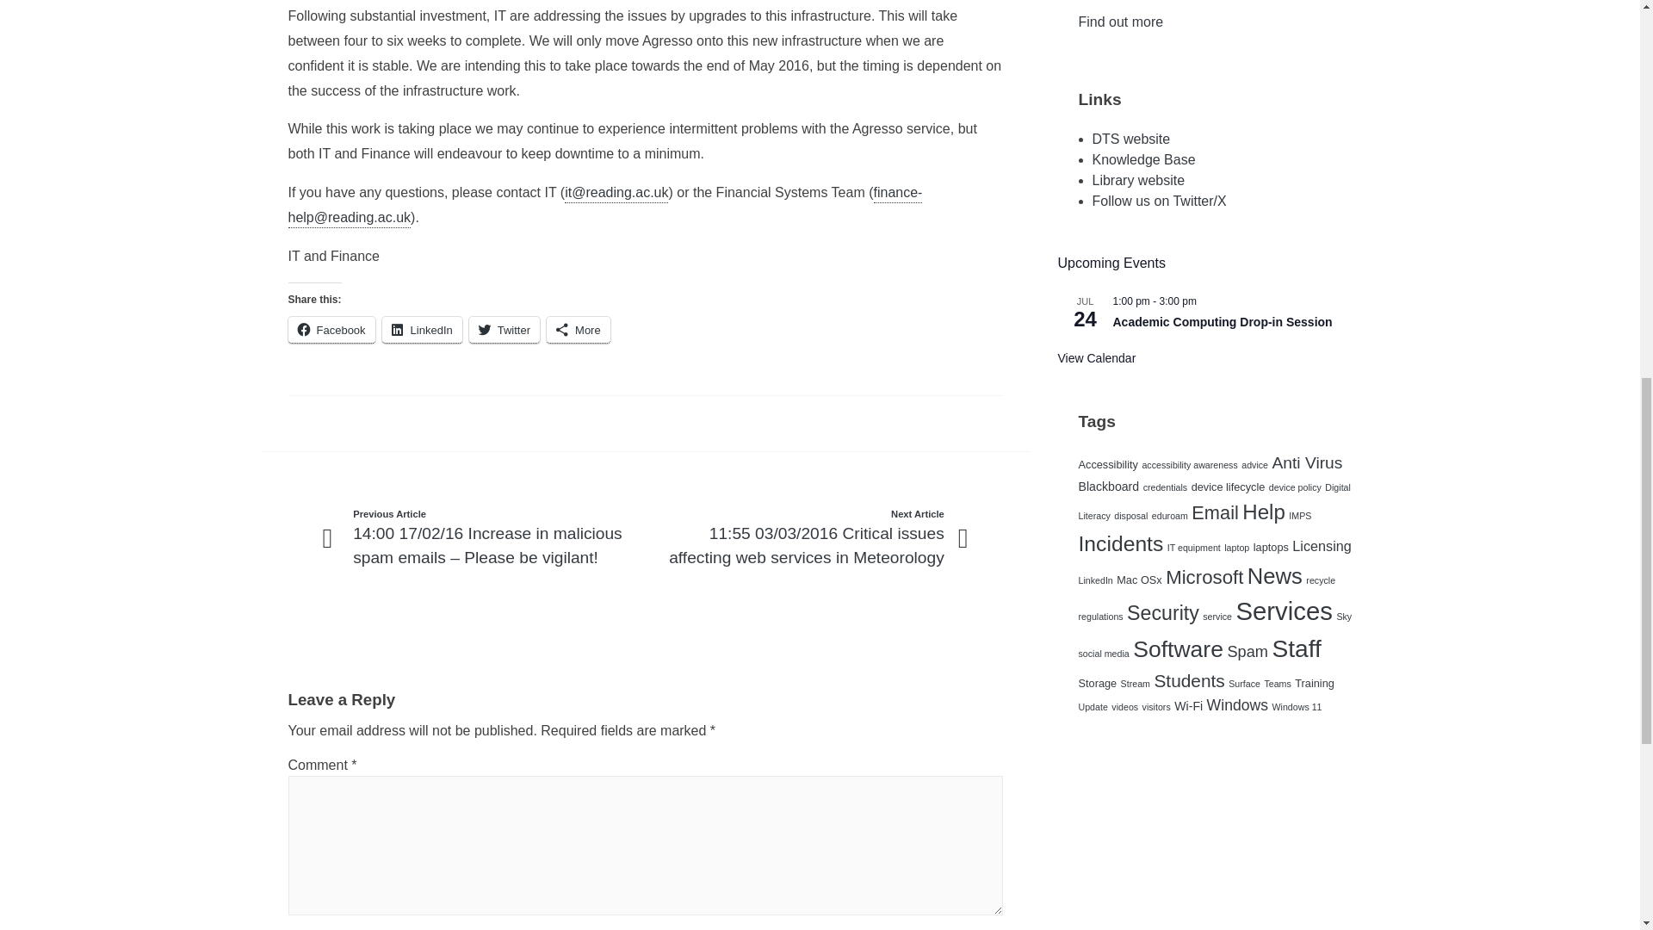  Describe the element at coordinates (422, 330) in the screenshot. I see `LinkedIn` at that location.